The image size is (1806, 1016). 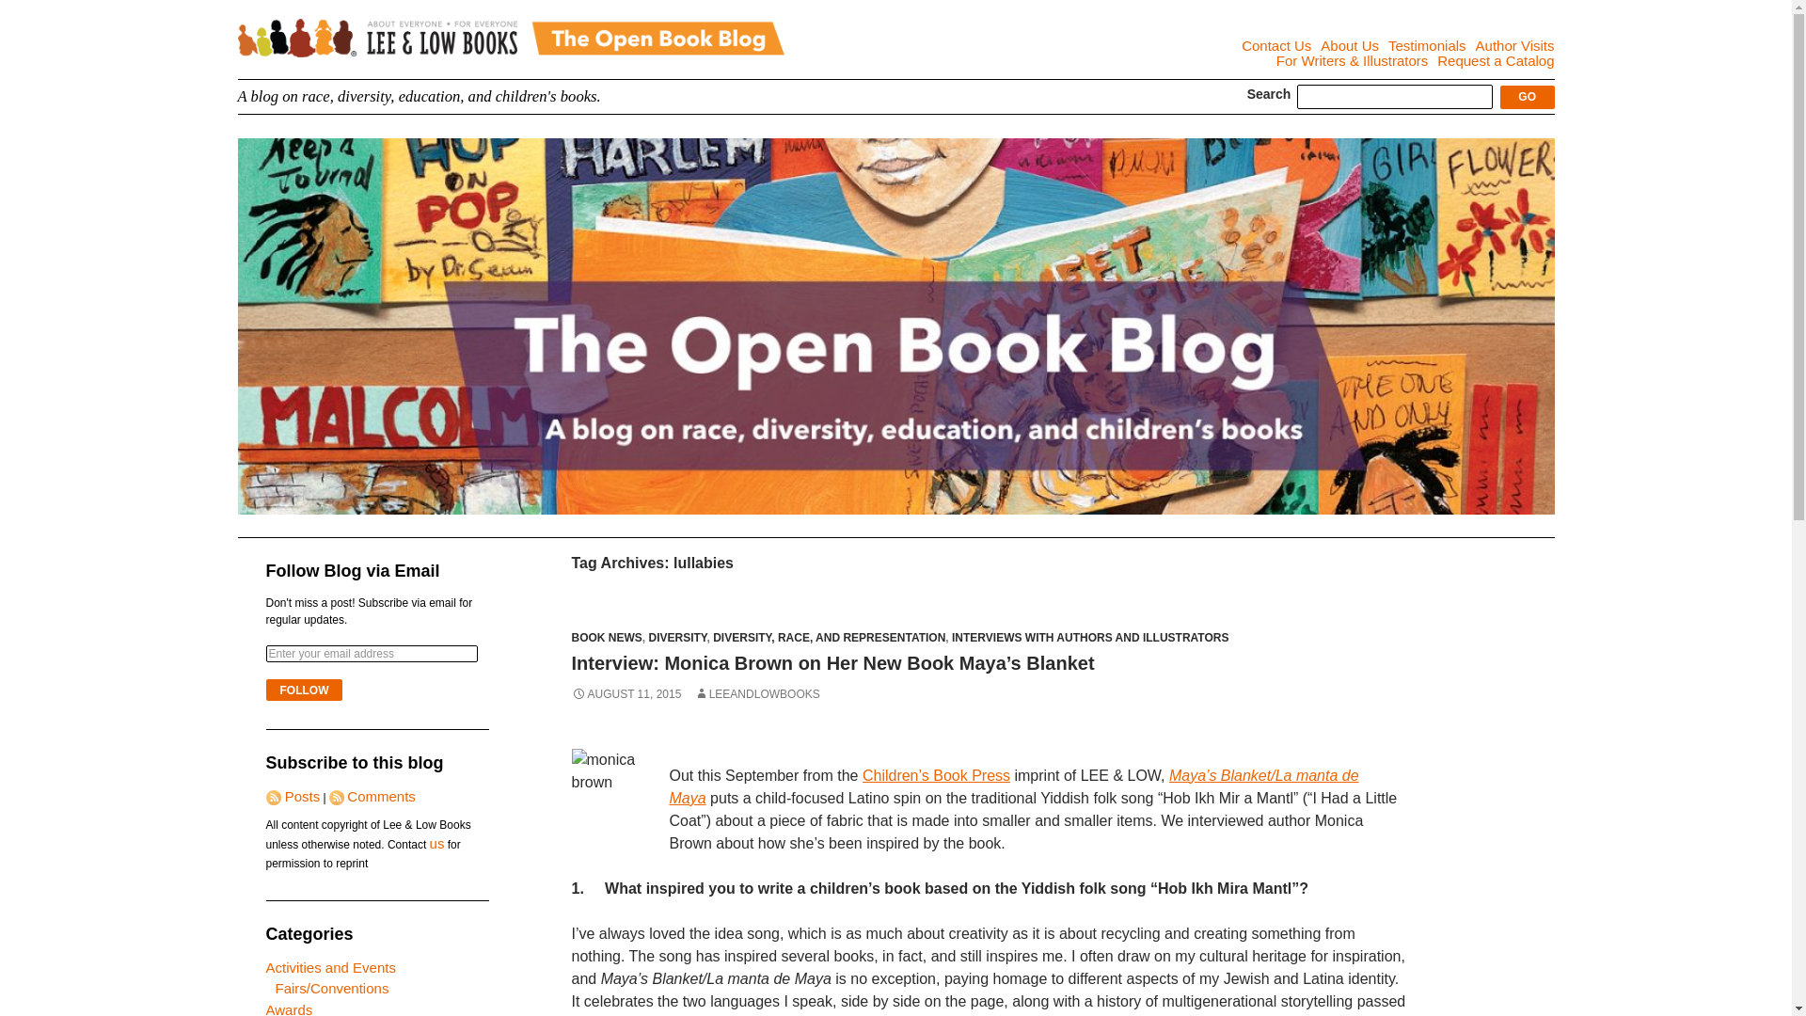 I want to click on Contact Us, so click(x=1275, y=45).